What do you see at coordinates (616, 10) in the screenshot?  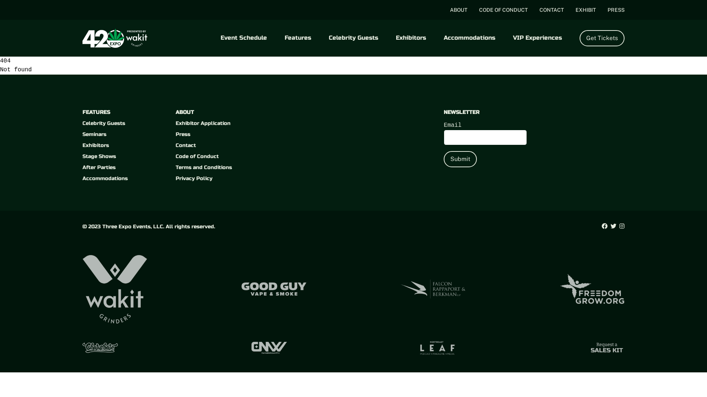 I see `PRESS` at bounding box center [616, 10].